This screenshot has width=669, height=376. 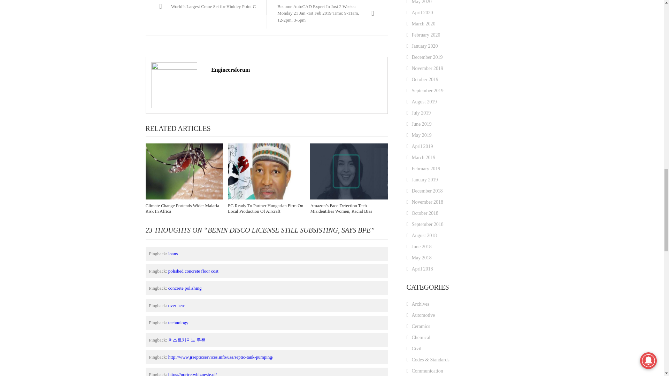 What do you see at coordinates (185, 171) in the screenshot?
I see `Climate Change Portends Wider Malaria Risk In Africa` at bounding box center [185, 171].